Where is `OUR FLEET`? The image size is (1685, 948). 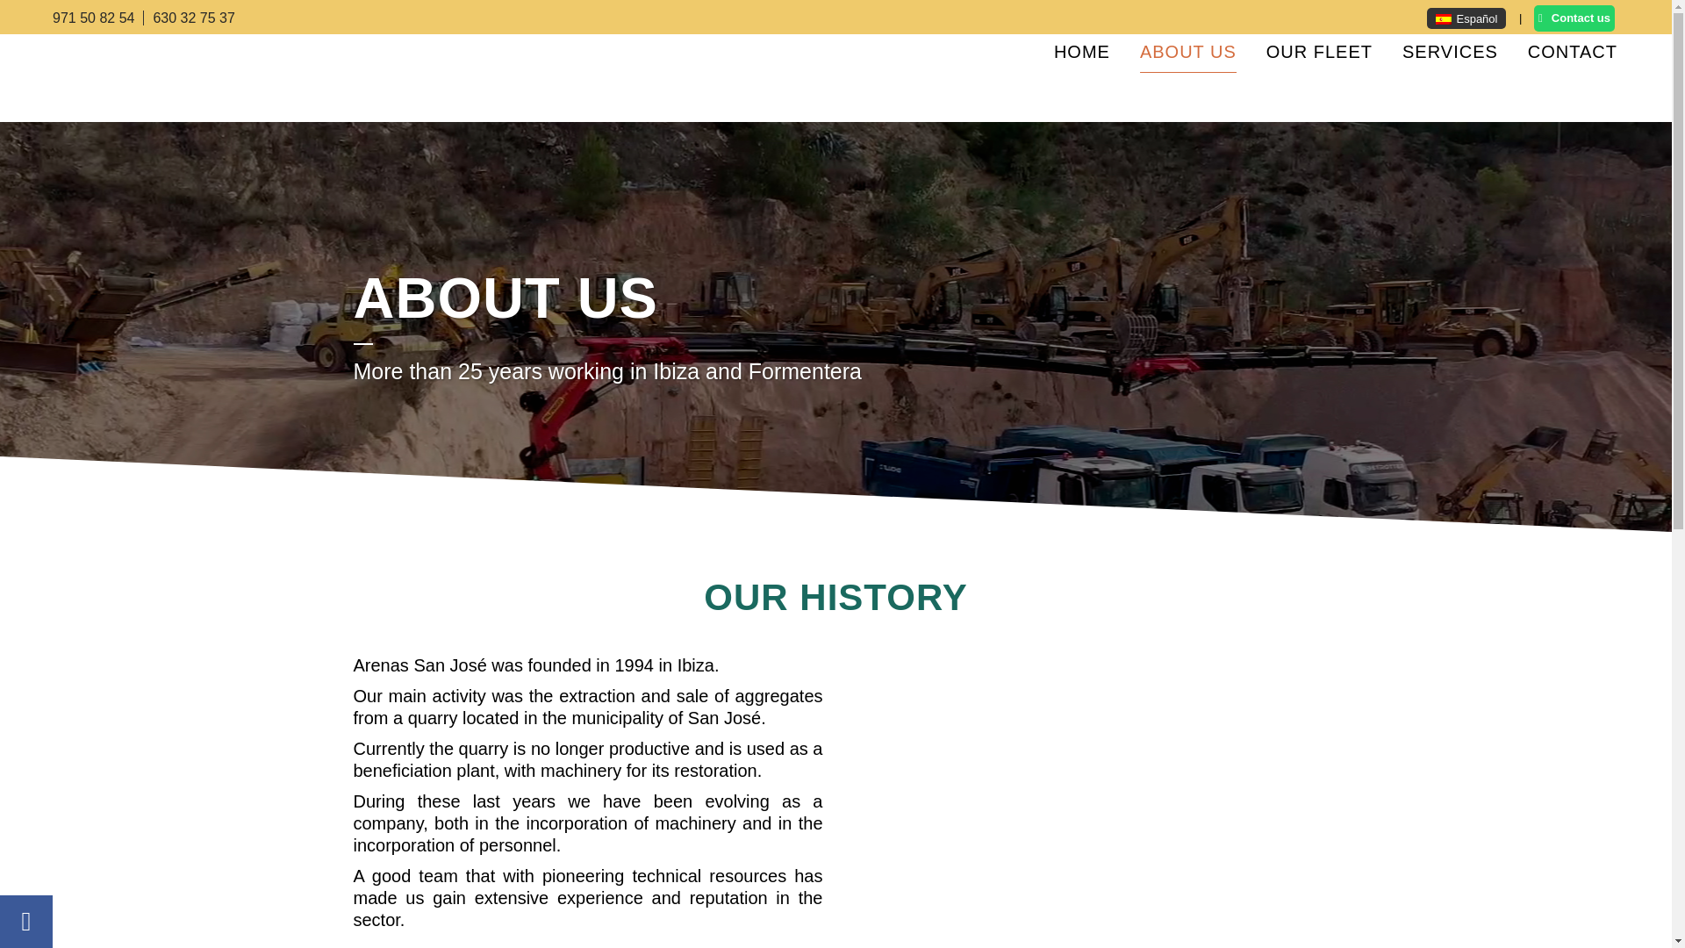 OUR FLEET is located at coordinates (1319, 51).